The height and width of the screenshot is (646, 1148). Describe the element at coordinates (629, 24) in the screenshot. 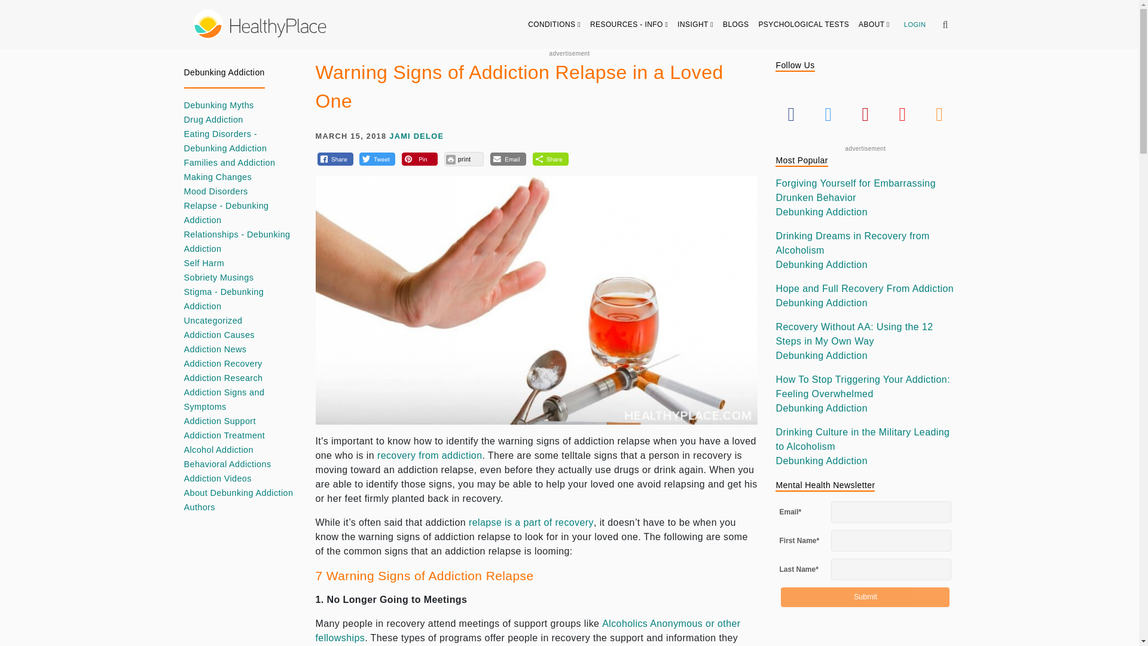

I see `RESOURCES - INFO` at that location.